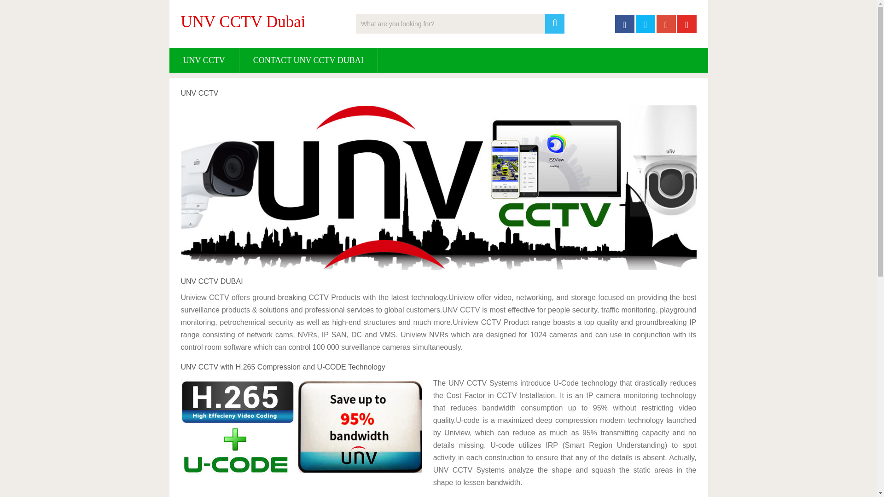 The image size is (884, 497). I want to click on UNV CCTV, so click(204, 60).